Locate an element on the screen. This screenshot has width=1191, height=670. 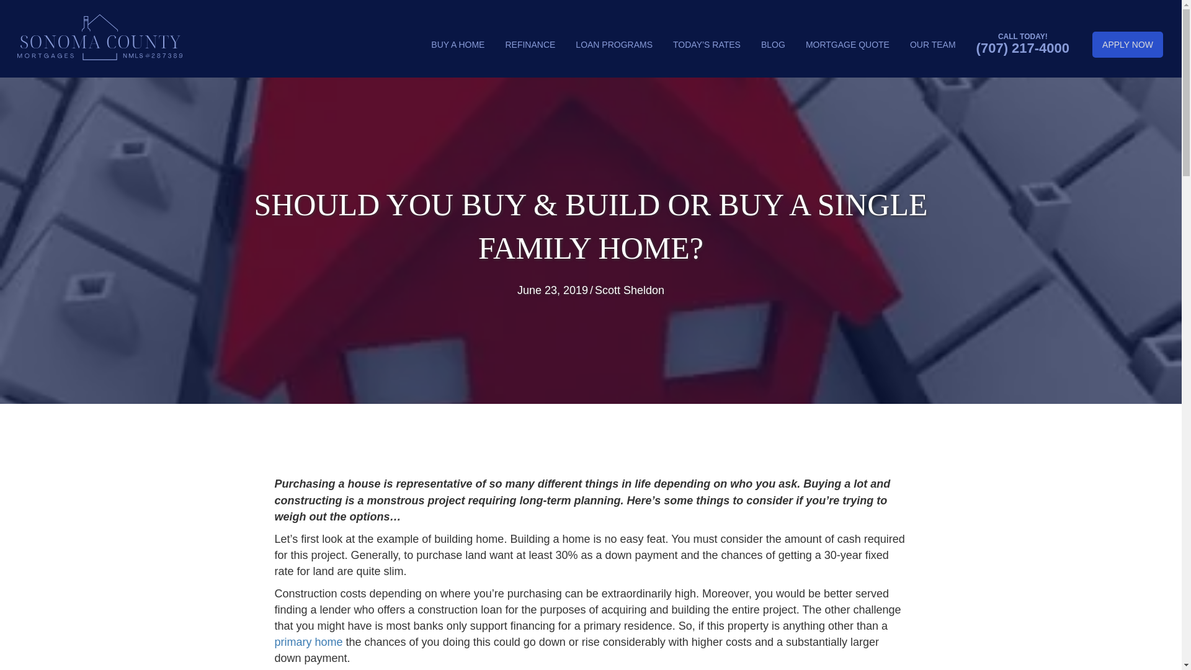
APPLY NOW is located at coordinates (1128, 44).